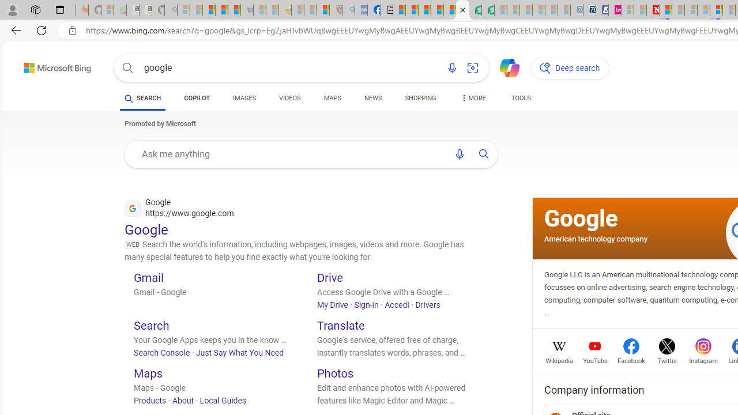  Describe the element at coordinates (143, 98) in the screenshot. I see `SEARCH` at that location.